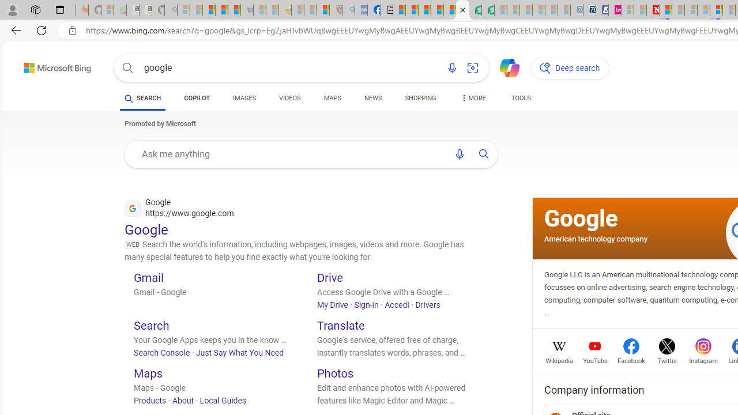  Describe the element at coordinates (143, 98) in the screenshot. I see `SEARCH` at that location.